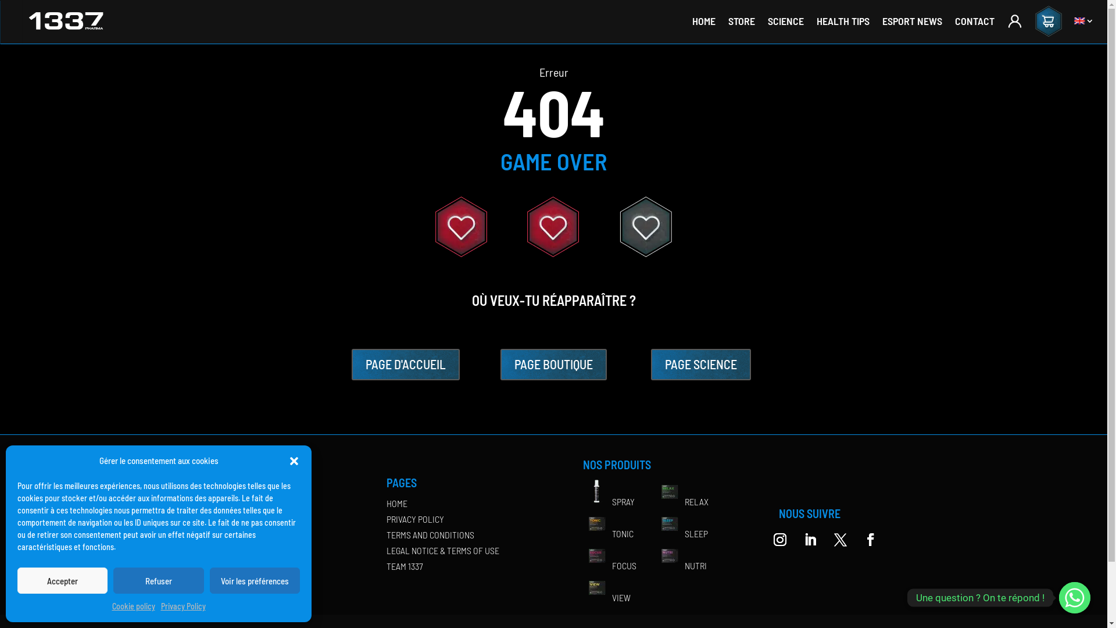  I want to click on NUTRI, so click(681, 565).